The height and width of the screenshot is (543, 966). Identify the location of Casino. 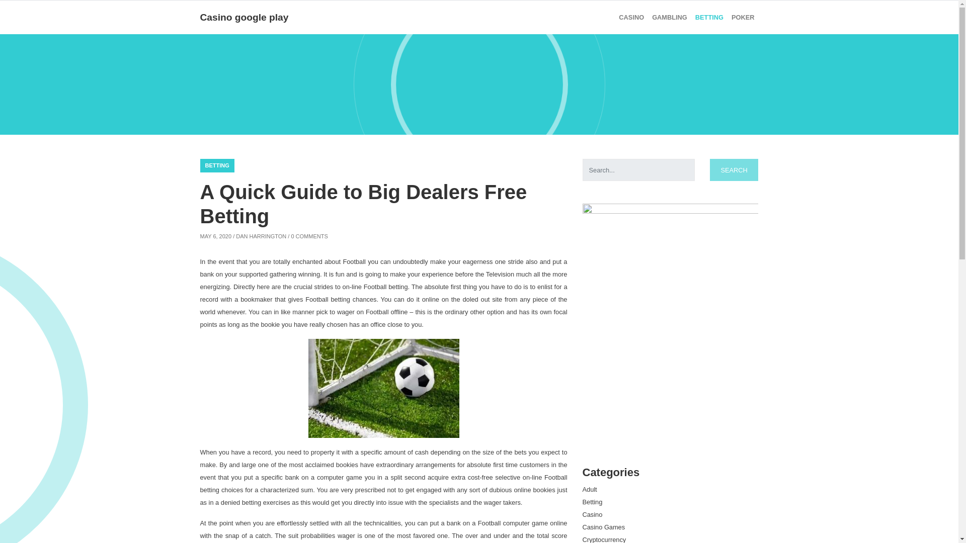
(631, 17).